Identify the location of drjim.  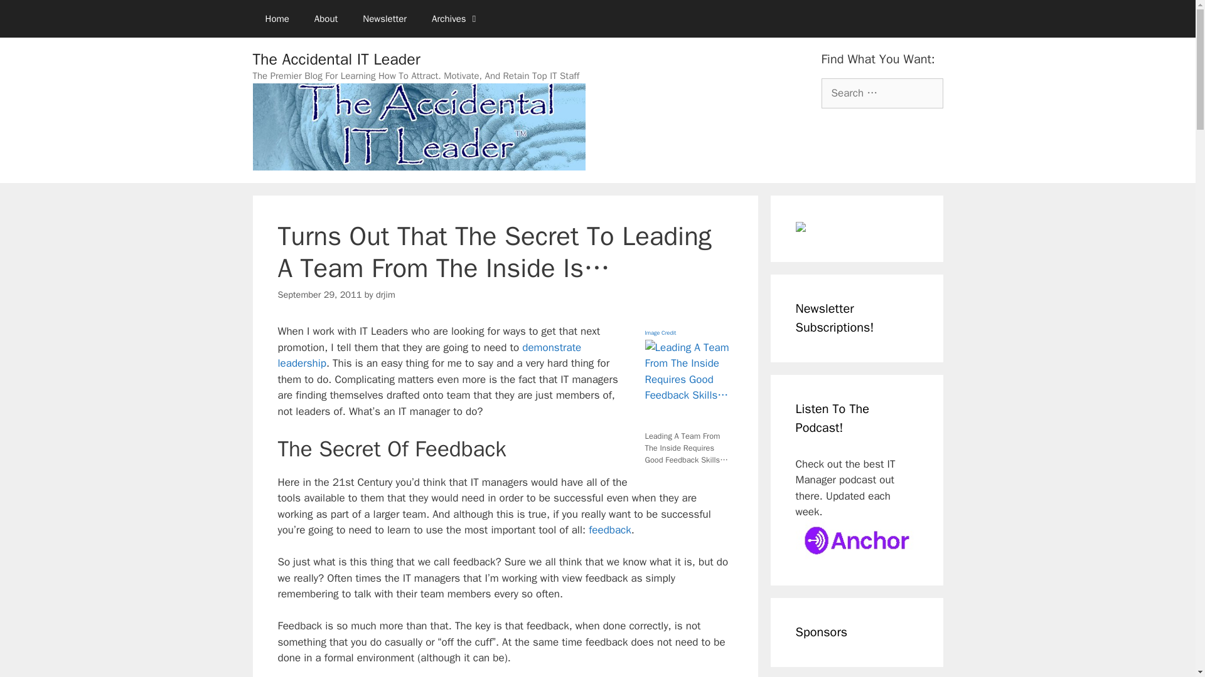
(385, 295).